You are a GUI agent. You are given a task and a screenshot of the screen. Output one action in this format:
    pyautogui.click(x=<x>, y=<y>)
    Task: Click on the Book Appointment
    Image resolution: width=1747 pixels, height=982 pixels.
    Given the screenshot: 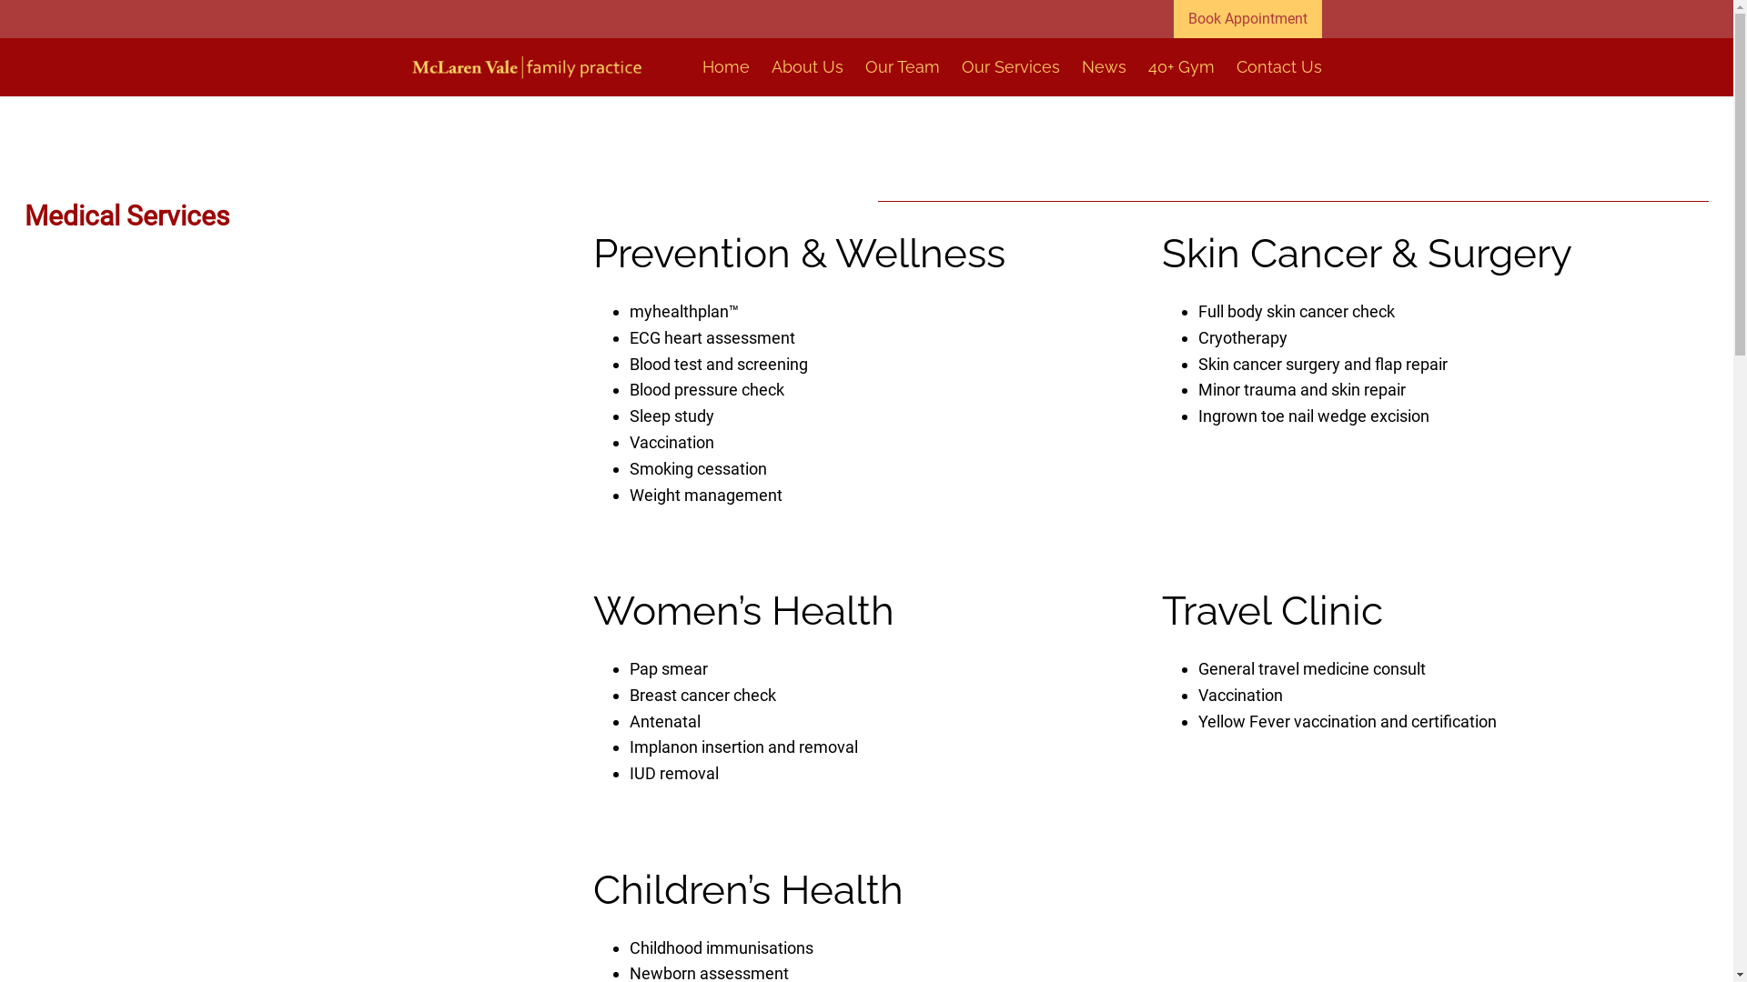 What is the action you would take?
    pyautogui.click(x=1248, y=19)
    